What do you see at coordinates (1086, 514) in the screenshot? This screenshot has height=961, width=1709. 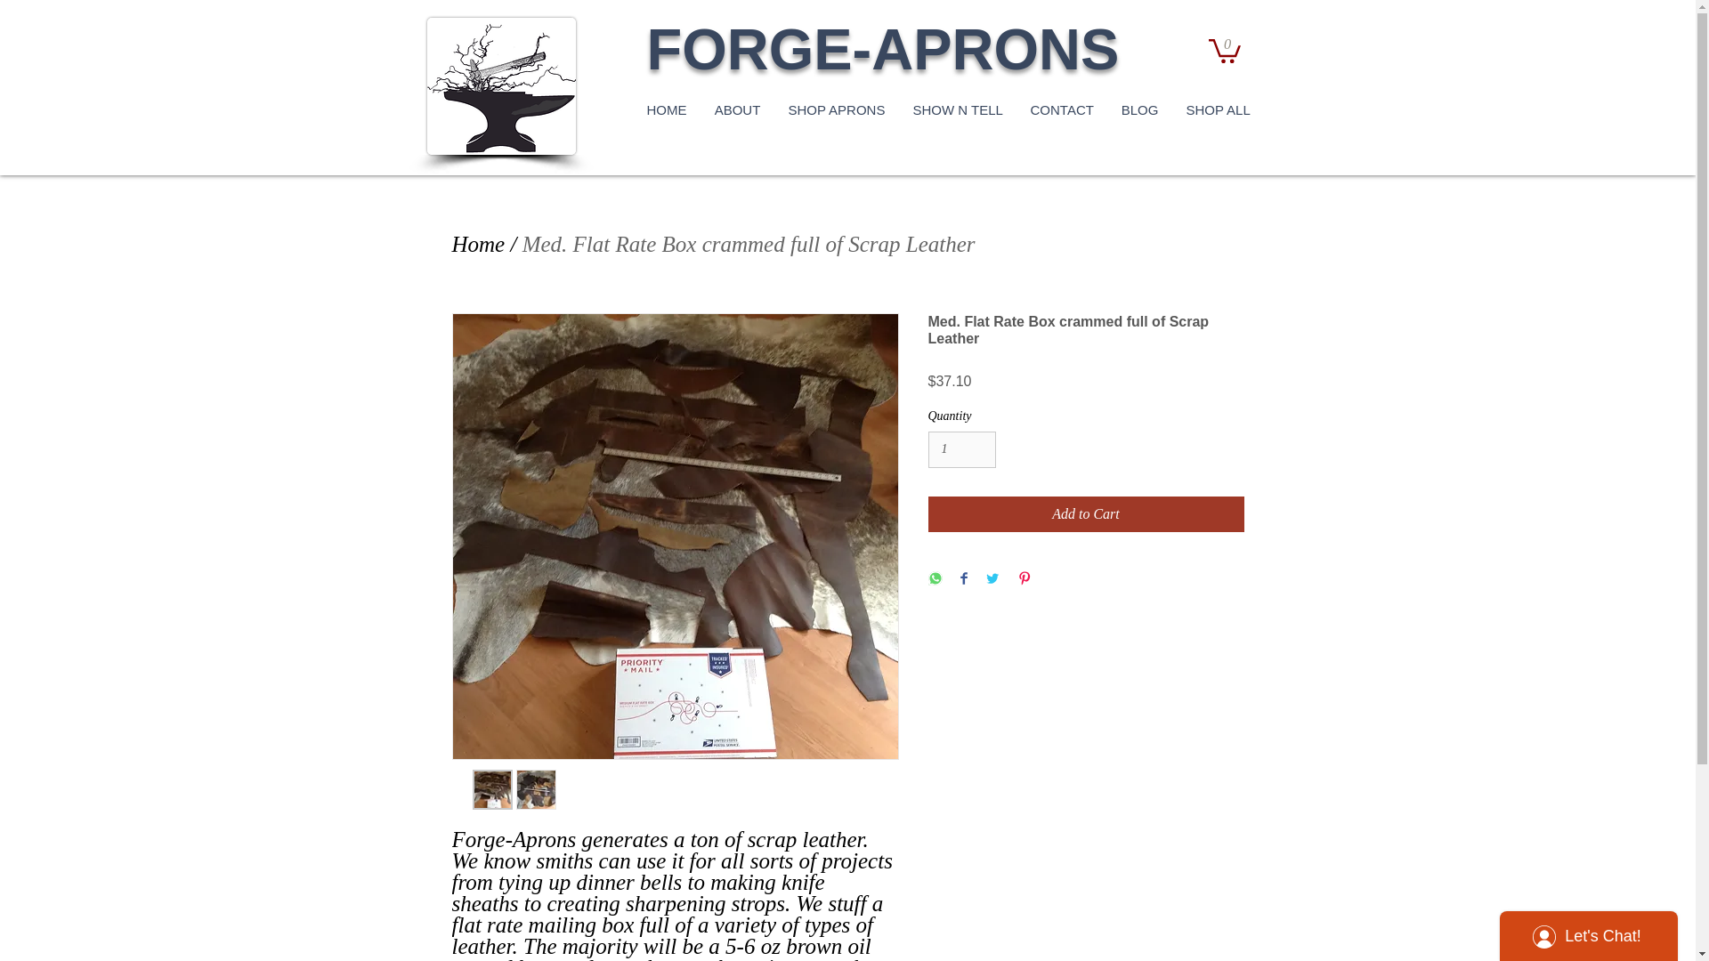 I see `Add to Cart` at bounding box center [1086, 514].